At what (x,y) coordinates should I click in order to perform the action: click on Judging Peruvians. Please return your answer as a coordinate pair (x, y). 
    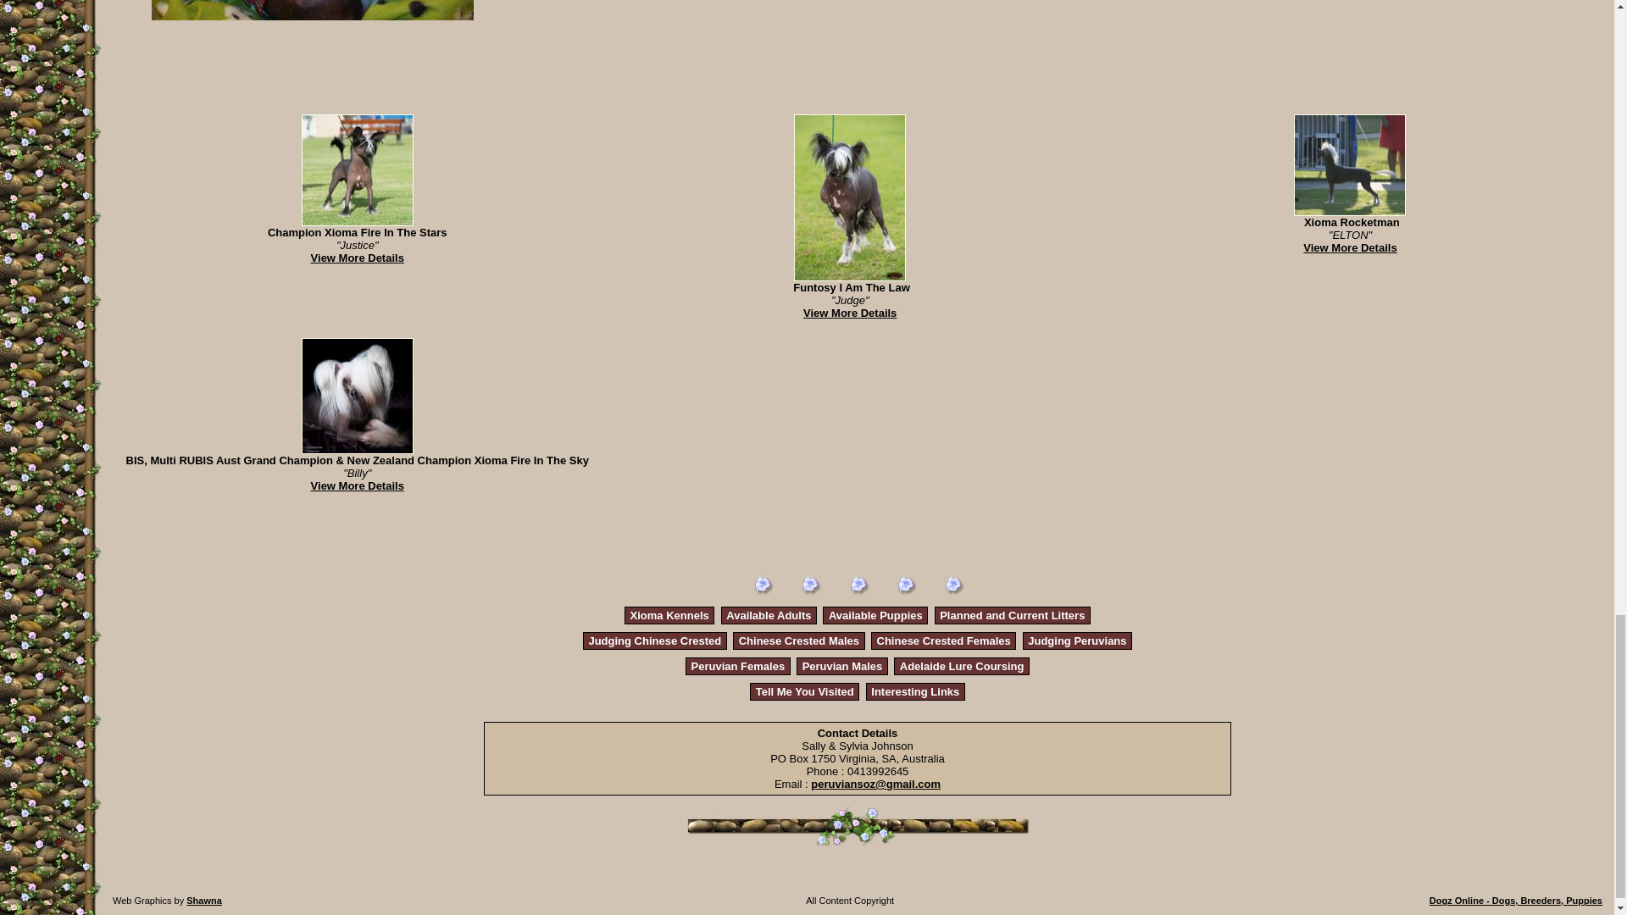
    Looking at the image, I should click on (1076, 640).